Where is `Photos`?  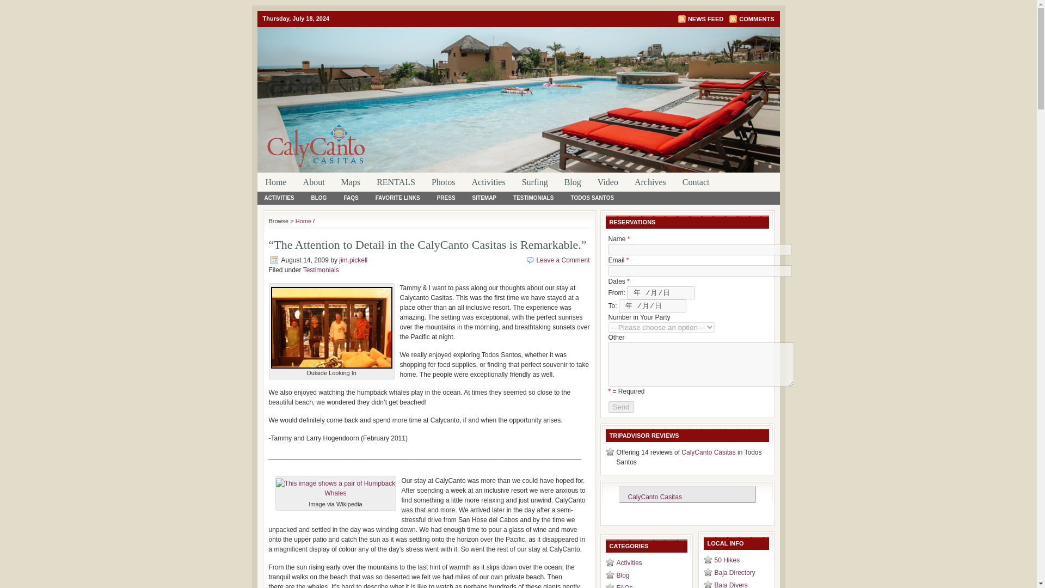
Photos is located at coordinates (443, 182).